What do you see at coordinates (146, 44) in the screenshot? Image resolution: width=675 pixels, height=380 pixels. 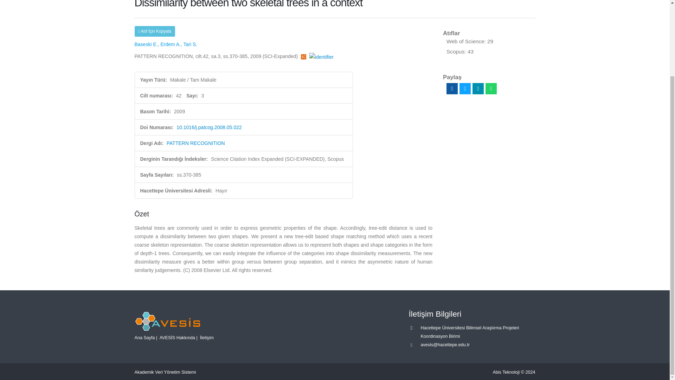 I see `Baseski E.` at bounding box center [146, 44].